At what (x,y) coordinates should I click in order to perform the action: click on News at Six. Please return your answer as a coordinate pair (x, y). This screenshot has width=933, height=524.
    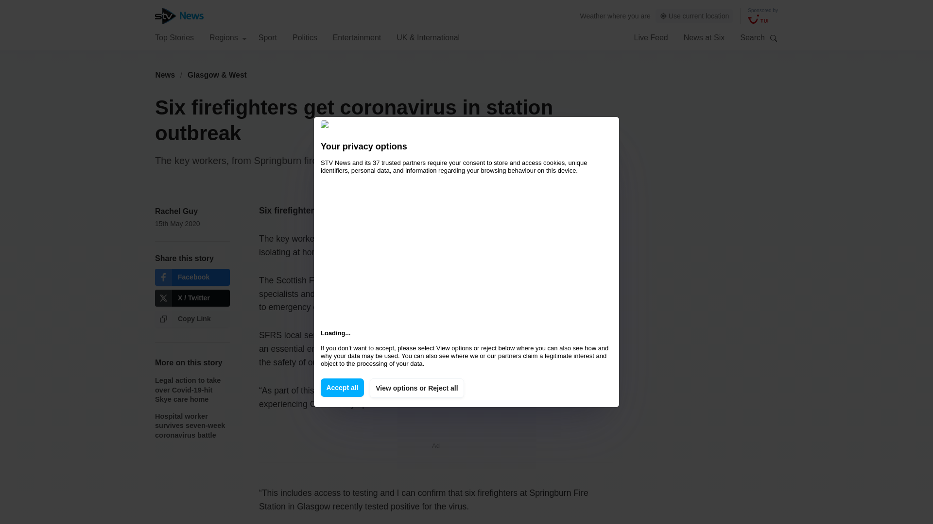
    Looking at the image, I should click on (704, 37).